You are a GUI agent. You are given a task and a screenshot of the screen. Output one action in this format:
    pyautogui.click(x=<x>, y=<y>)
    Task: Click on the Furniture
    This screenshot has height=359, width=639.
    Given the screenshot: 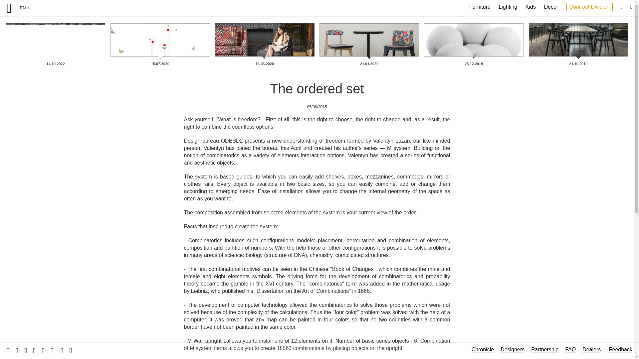 What is the action you would take?
    pyautogui.click(x=480, y=7)
    